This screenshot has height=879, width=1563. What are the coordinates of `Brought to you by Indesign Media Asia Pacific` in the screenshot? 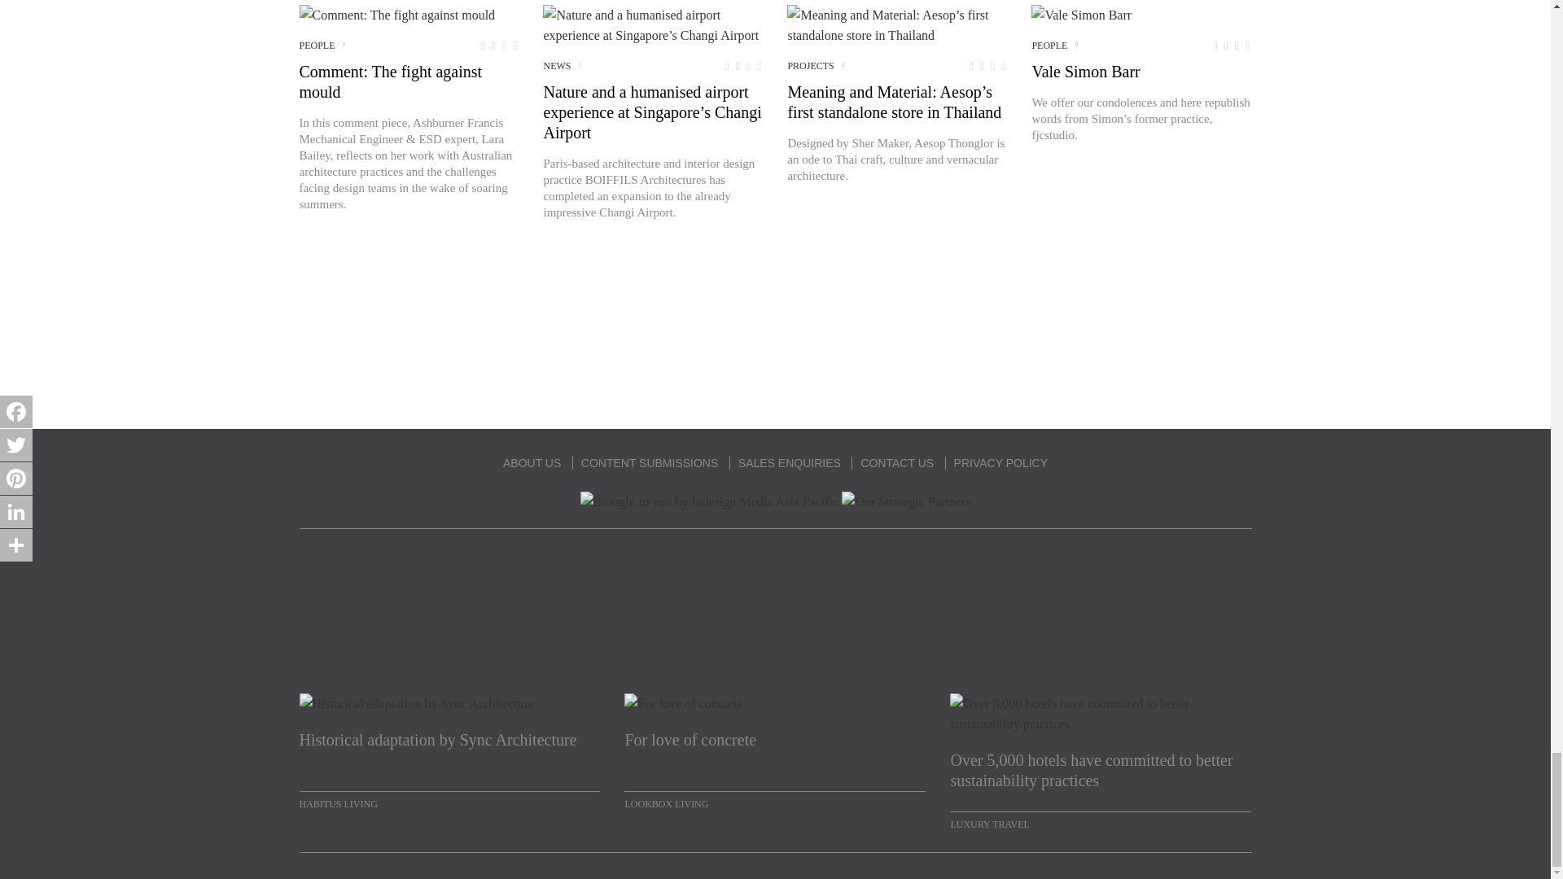 It's located at (710, 501).